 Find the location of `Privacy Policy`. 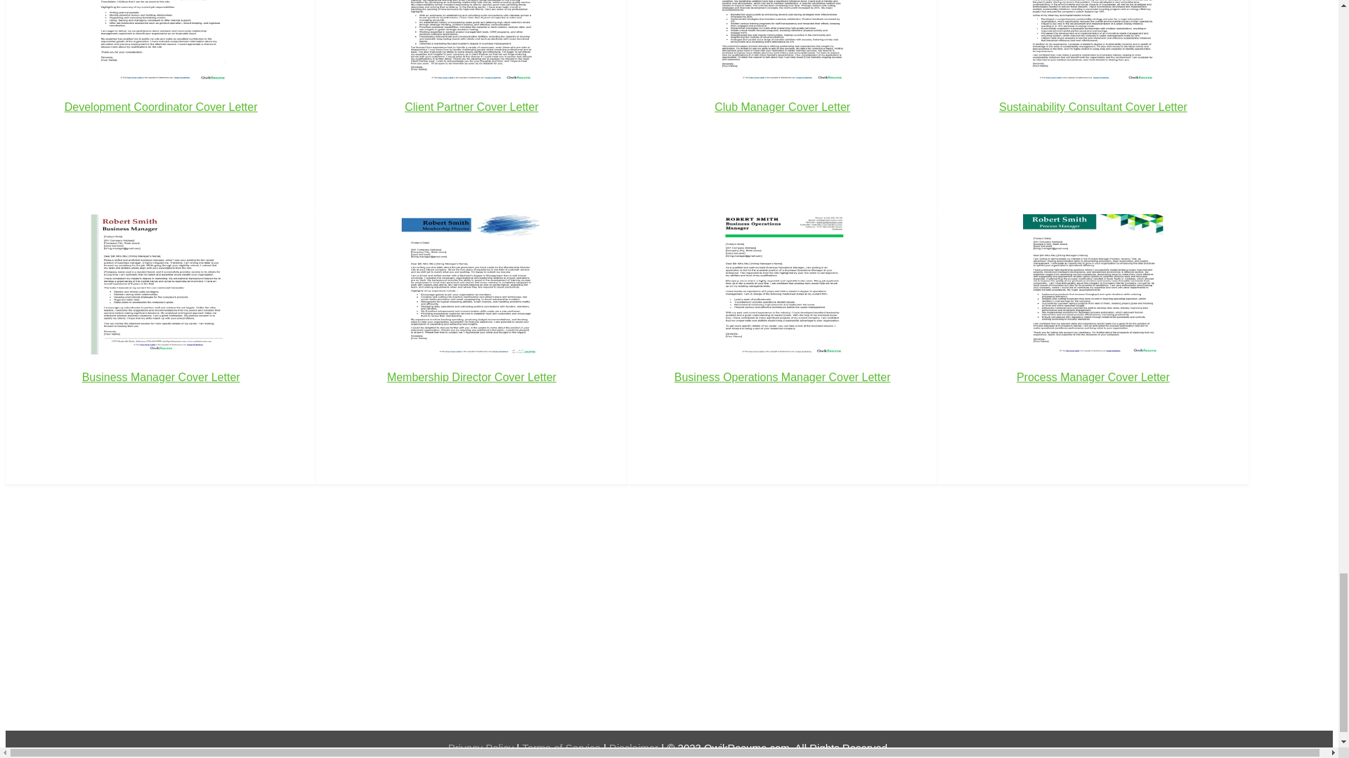

Privacy Policy is located at coordinates (482, 747).